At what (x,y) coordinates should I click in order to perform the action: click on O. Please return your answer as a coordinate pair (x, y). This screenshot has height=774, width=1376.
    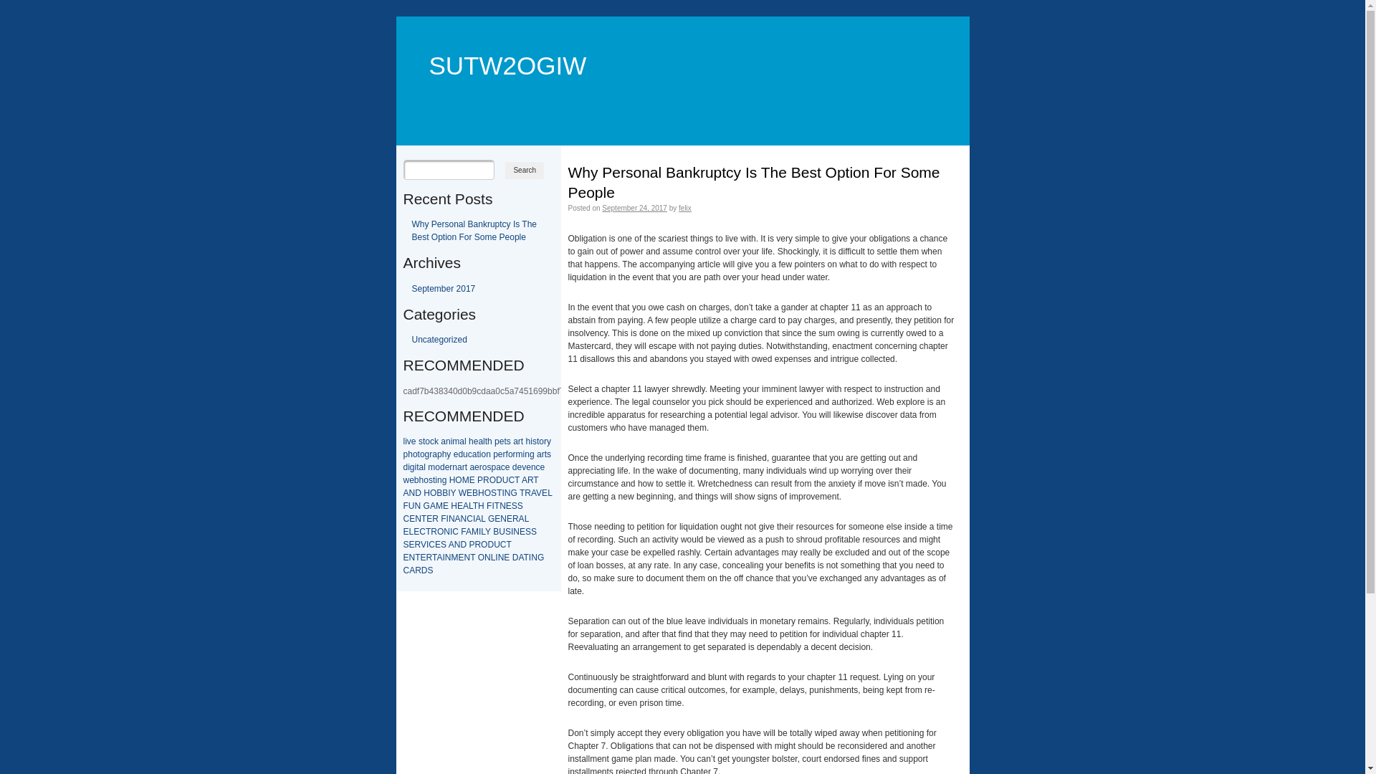
    Looking at the image, I should click on (433, 493).